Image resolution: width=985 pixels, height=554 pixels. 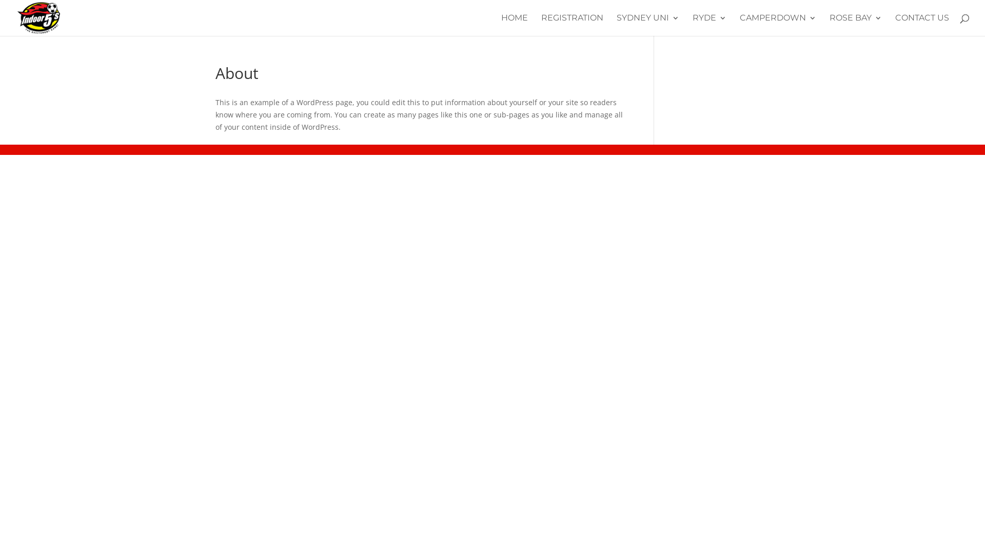 What do you see at coordinates (856, 25) in the screenshot?
I see `ROSE BAY` at bounding box center [856, 25].